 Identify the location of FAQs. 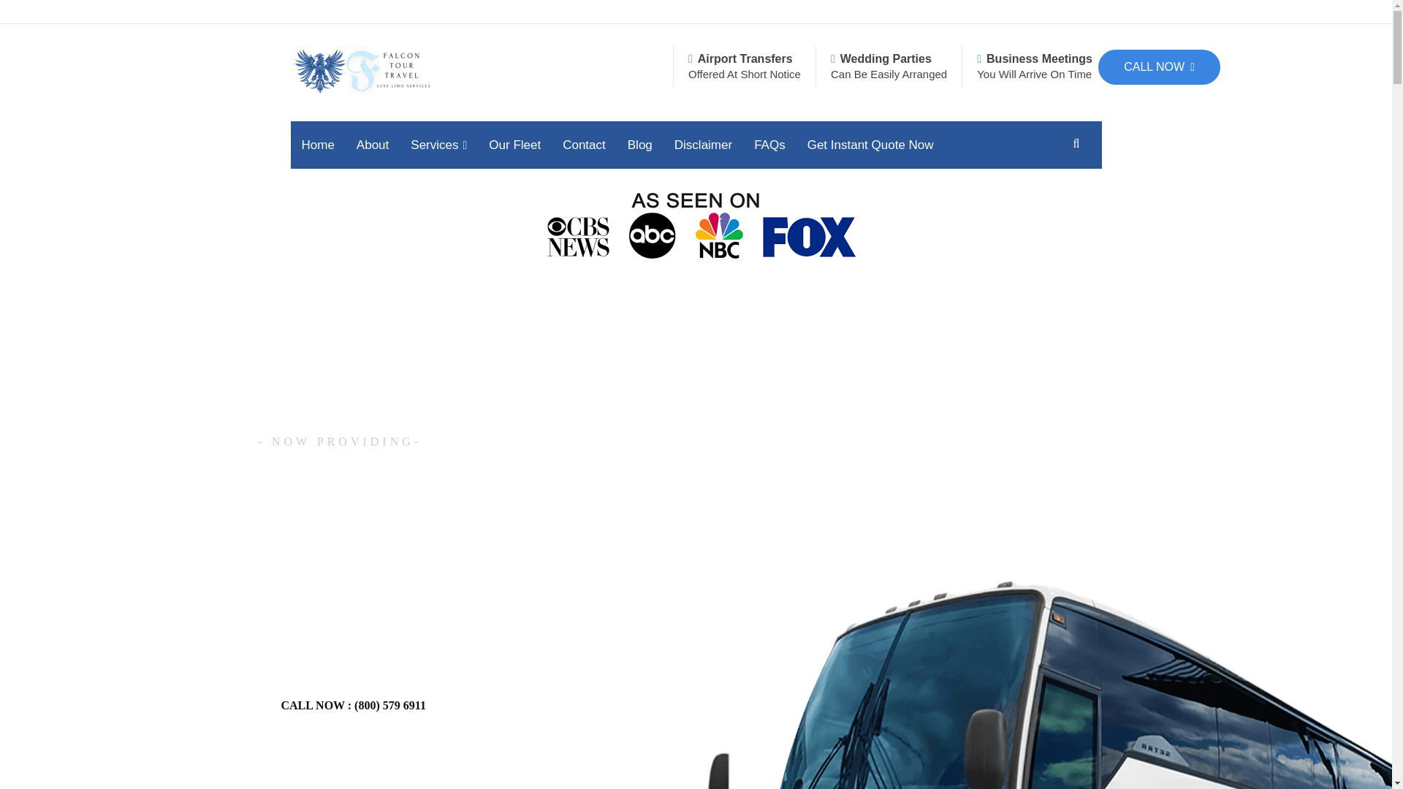
(770, 145).